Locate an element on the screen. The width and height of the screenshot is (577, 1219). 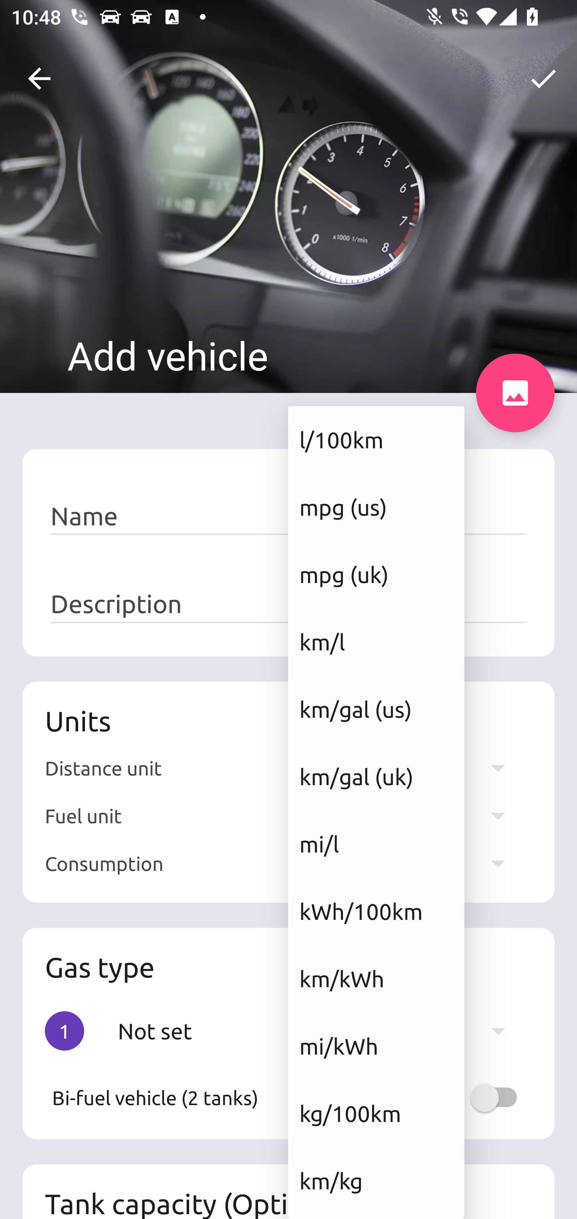
mi/l is located at coordinates (376, 844).